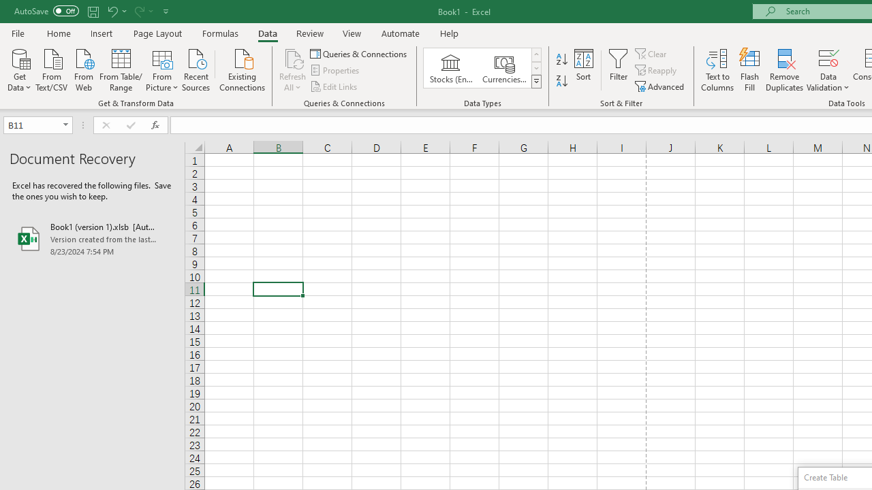 Image resolution: width=872 pixels, height=490 pixels. What do you see at coordinates (535, 68) in the screenshot?
I see `Row Down` at bounding box center [535, 68].